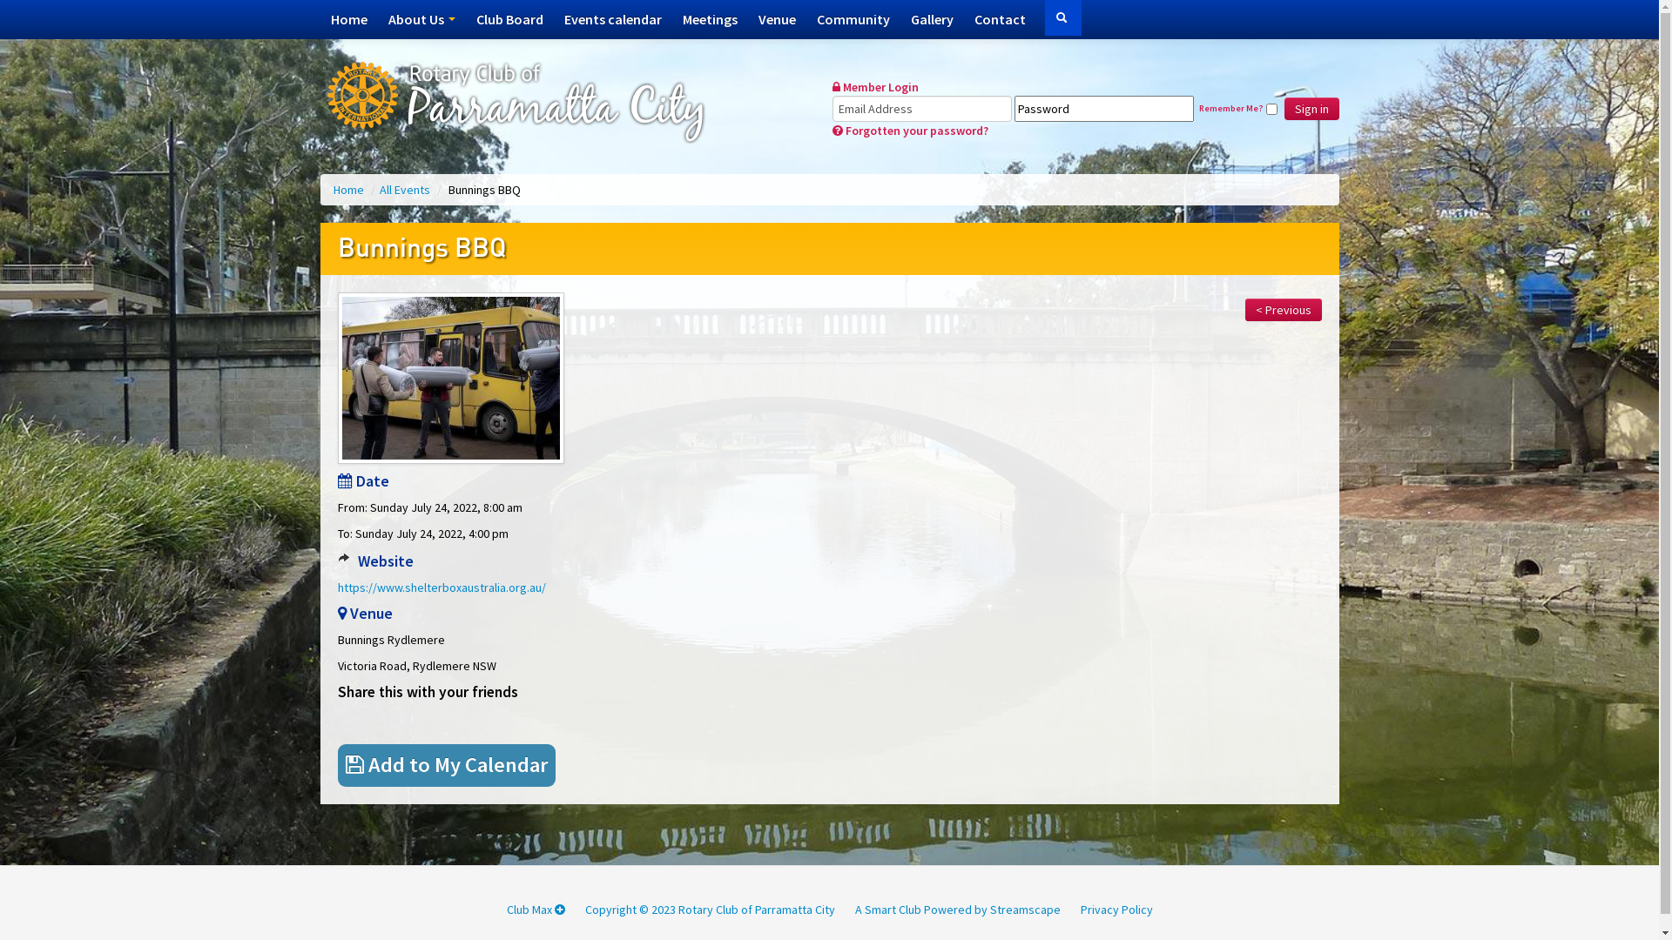  What do you see at coordinates (911, 131) in the screenshot?
I see `Forgotten your password?` at bounding box center [911, 131].